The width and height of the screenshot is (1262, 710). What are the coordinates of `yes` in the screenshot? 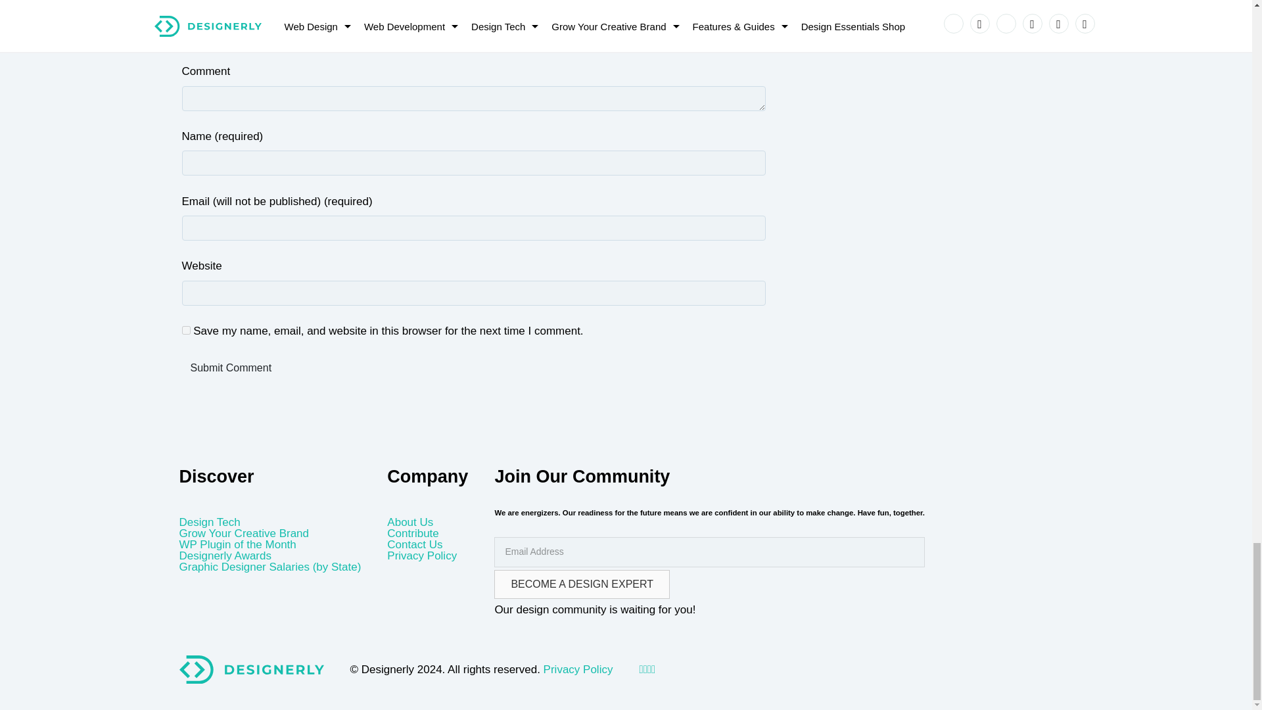 It's located at (185, 330).